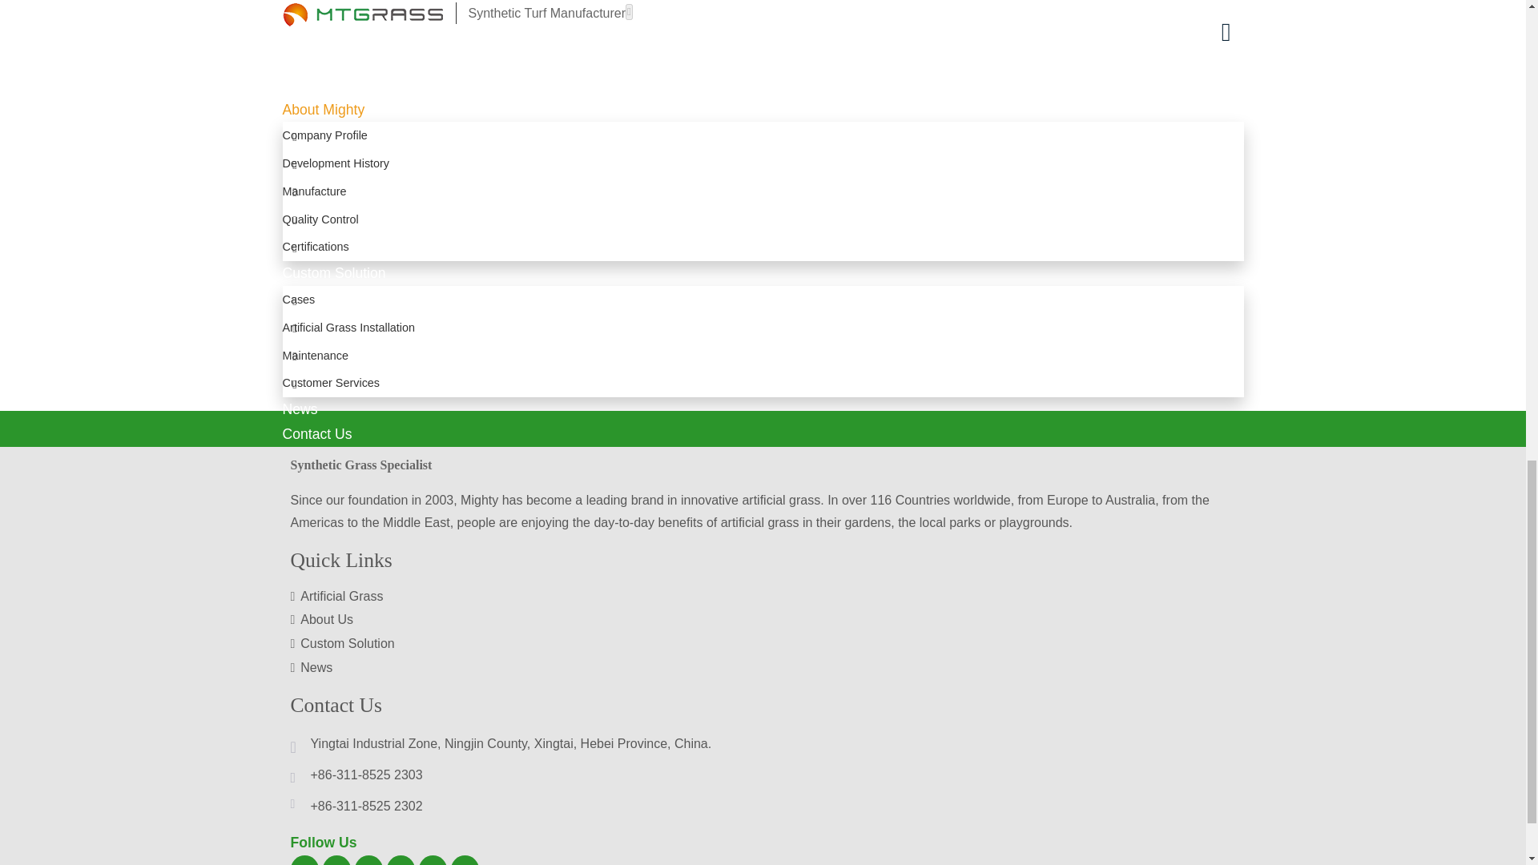  I want to click on News, so click(763, 667).